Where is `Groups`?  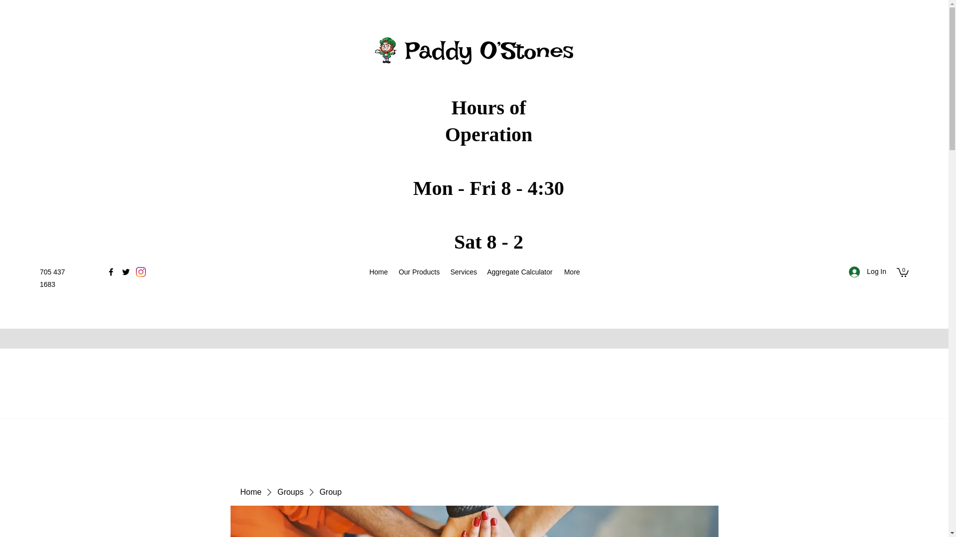 Groups is located at coordinates (290, 492).